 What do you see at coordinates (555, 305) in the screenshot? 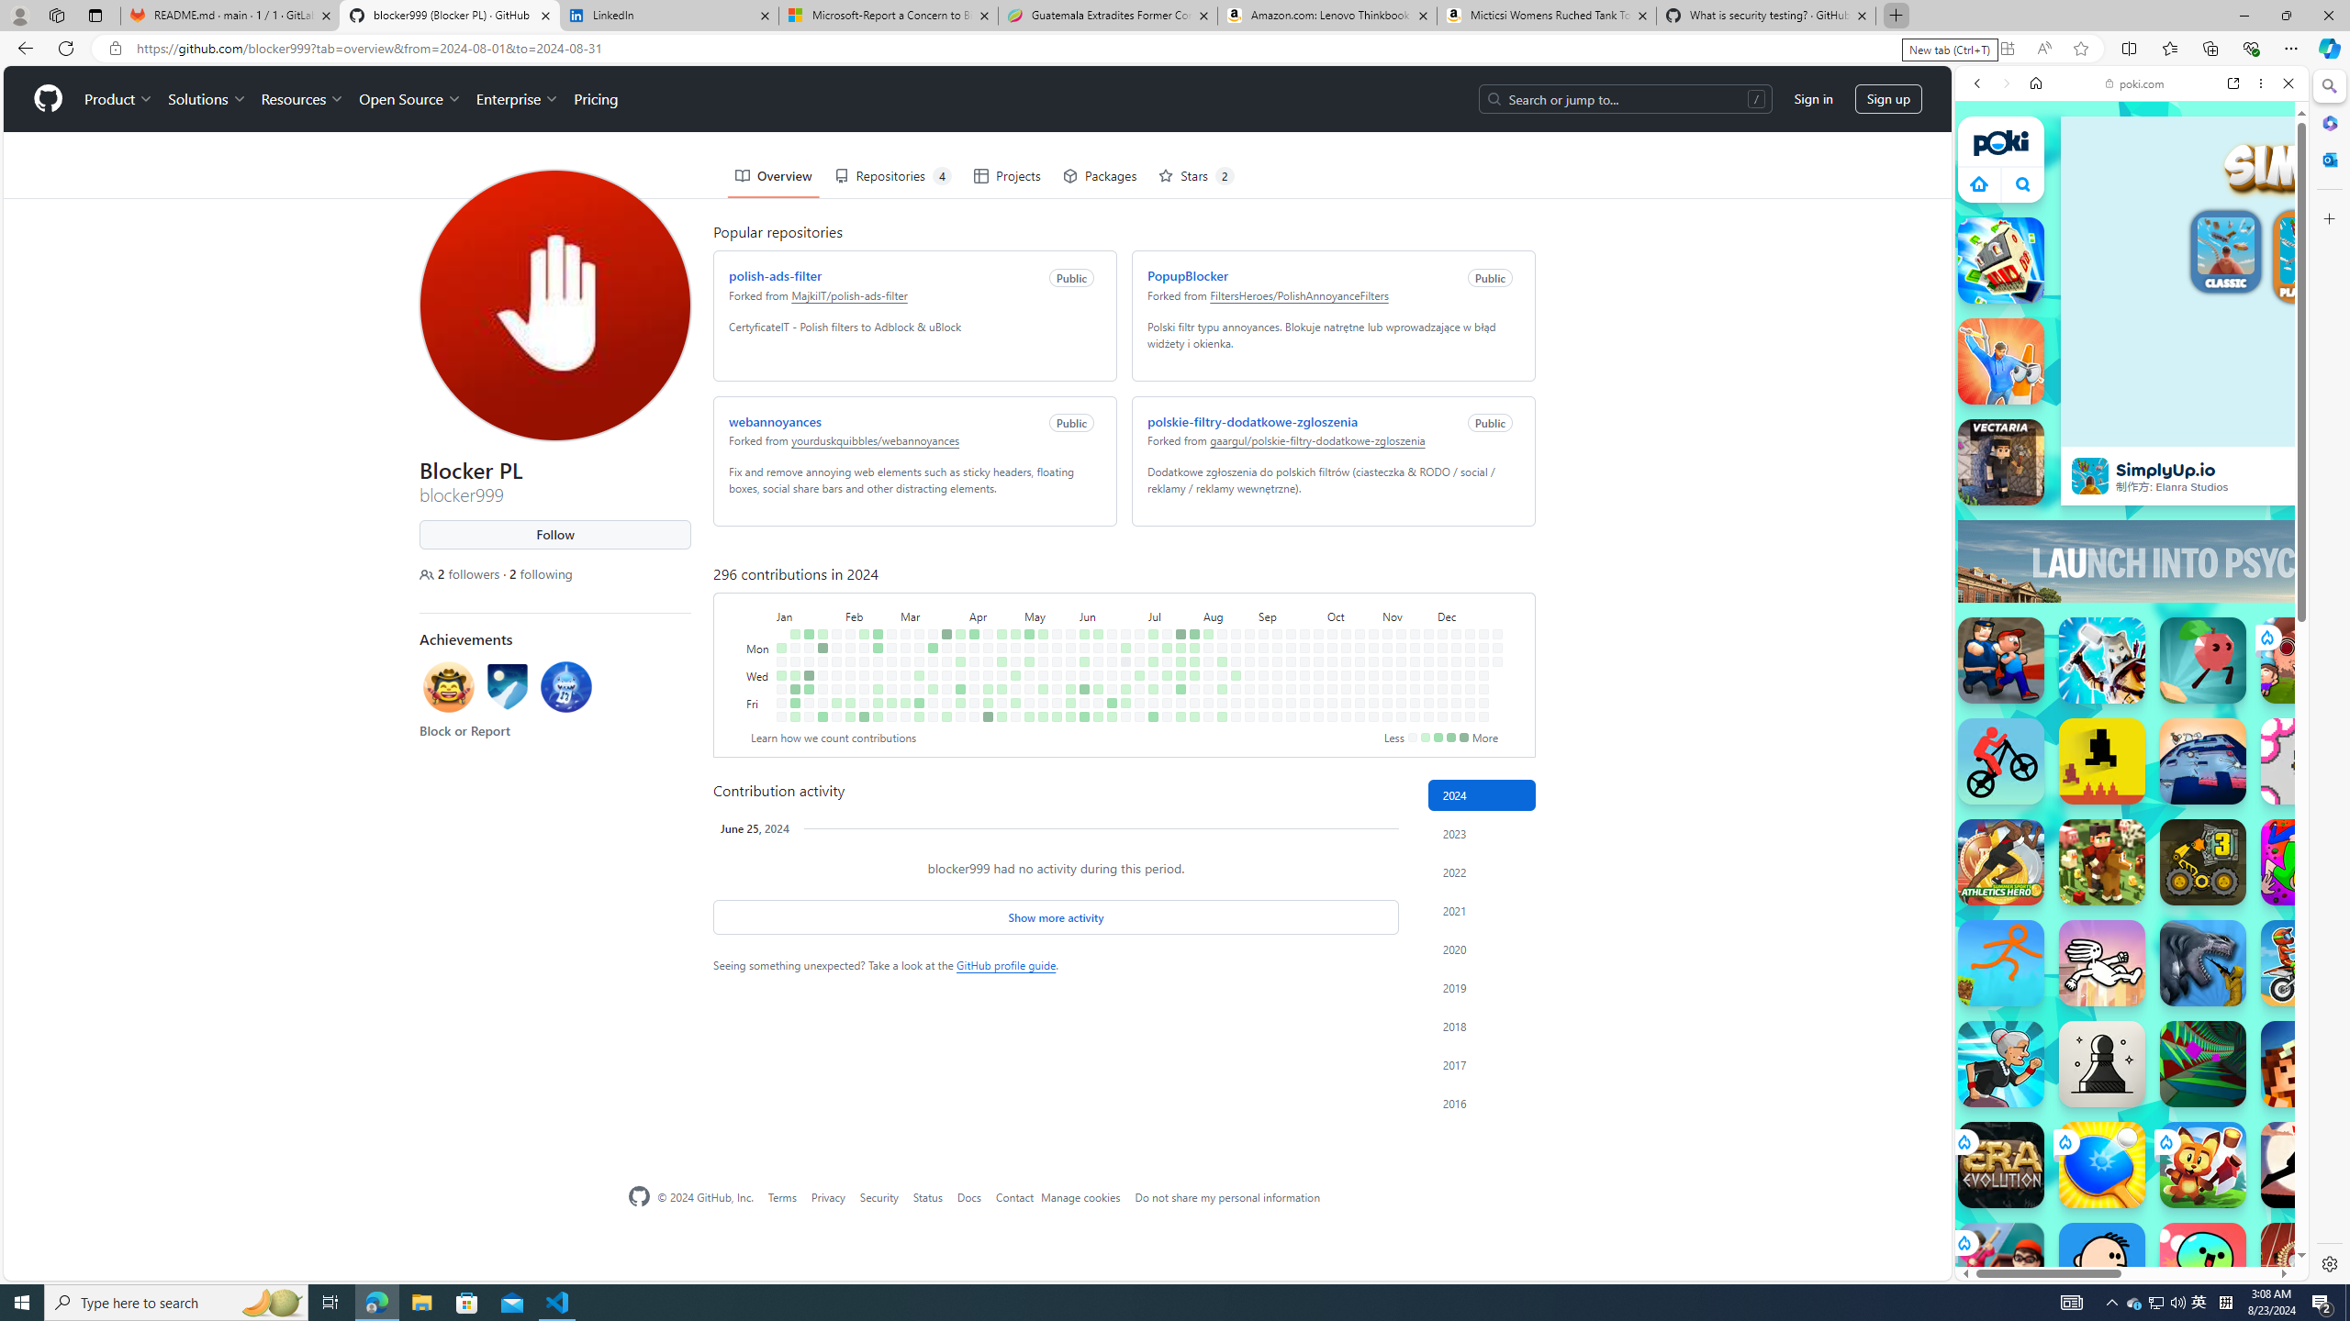
I see `View blocker999's full-sized avatar` at bounding box center [555, 305].